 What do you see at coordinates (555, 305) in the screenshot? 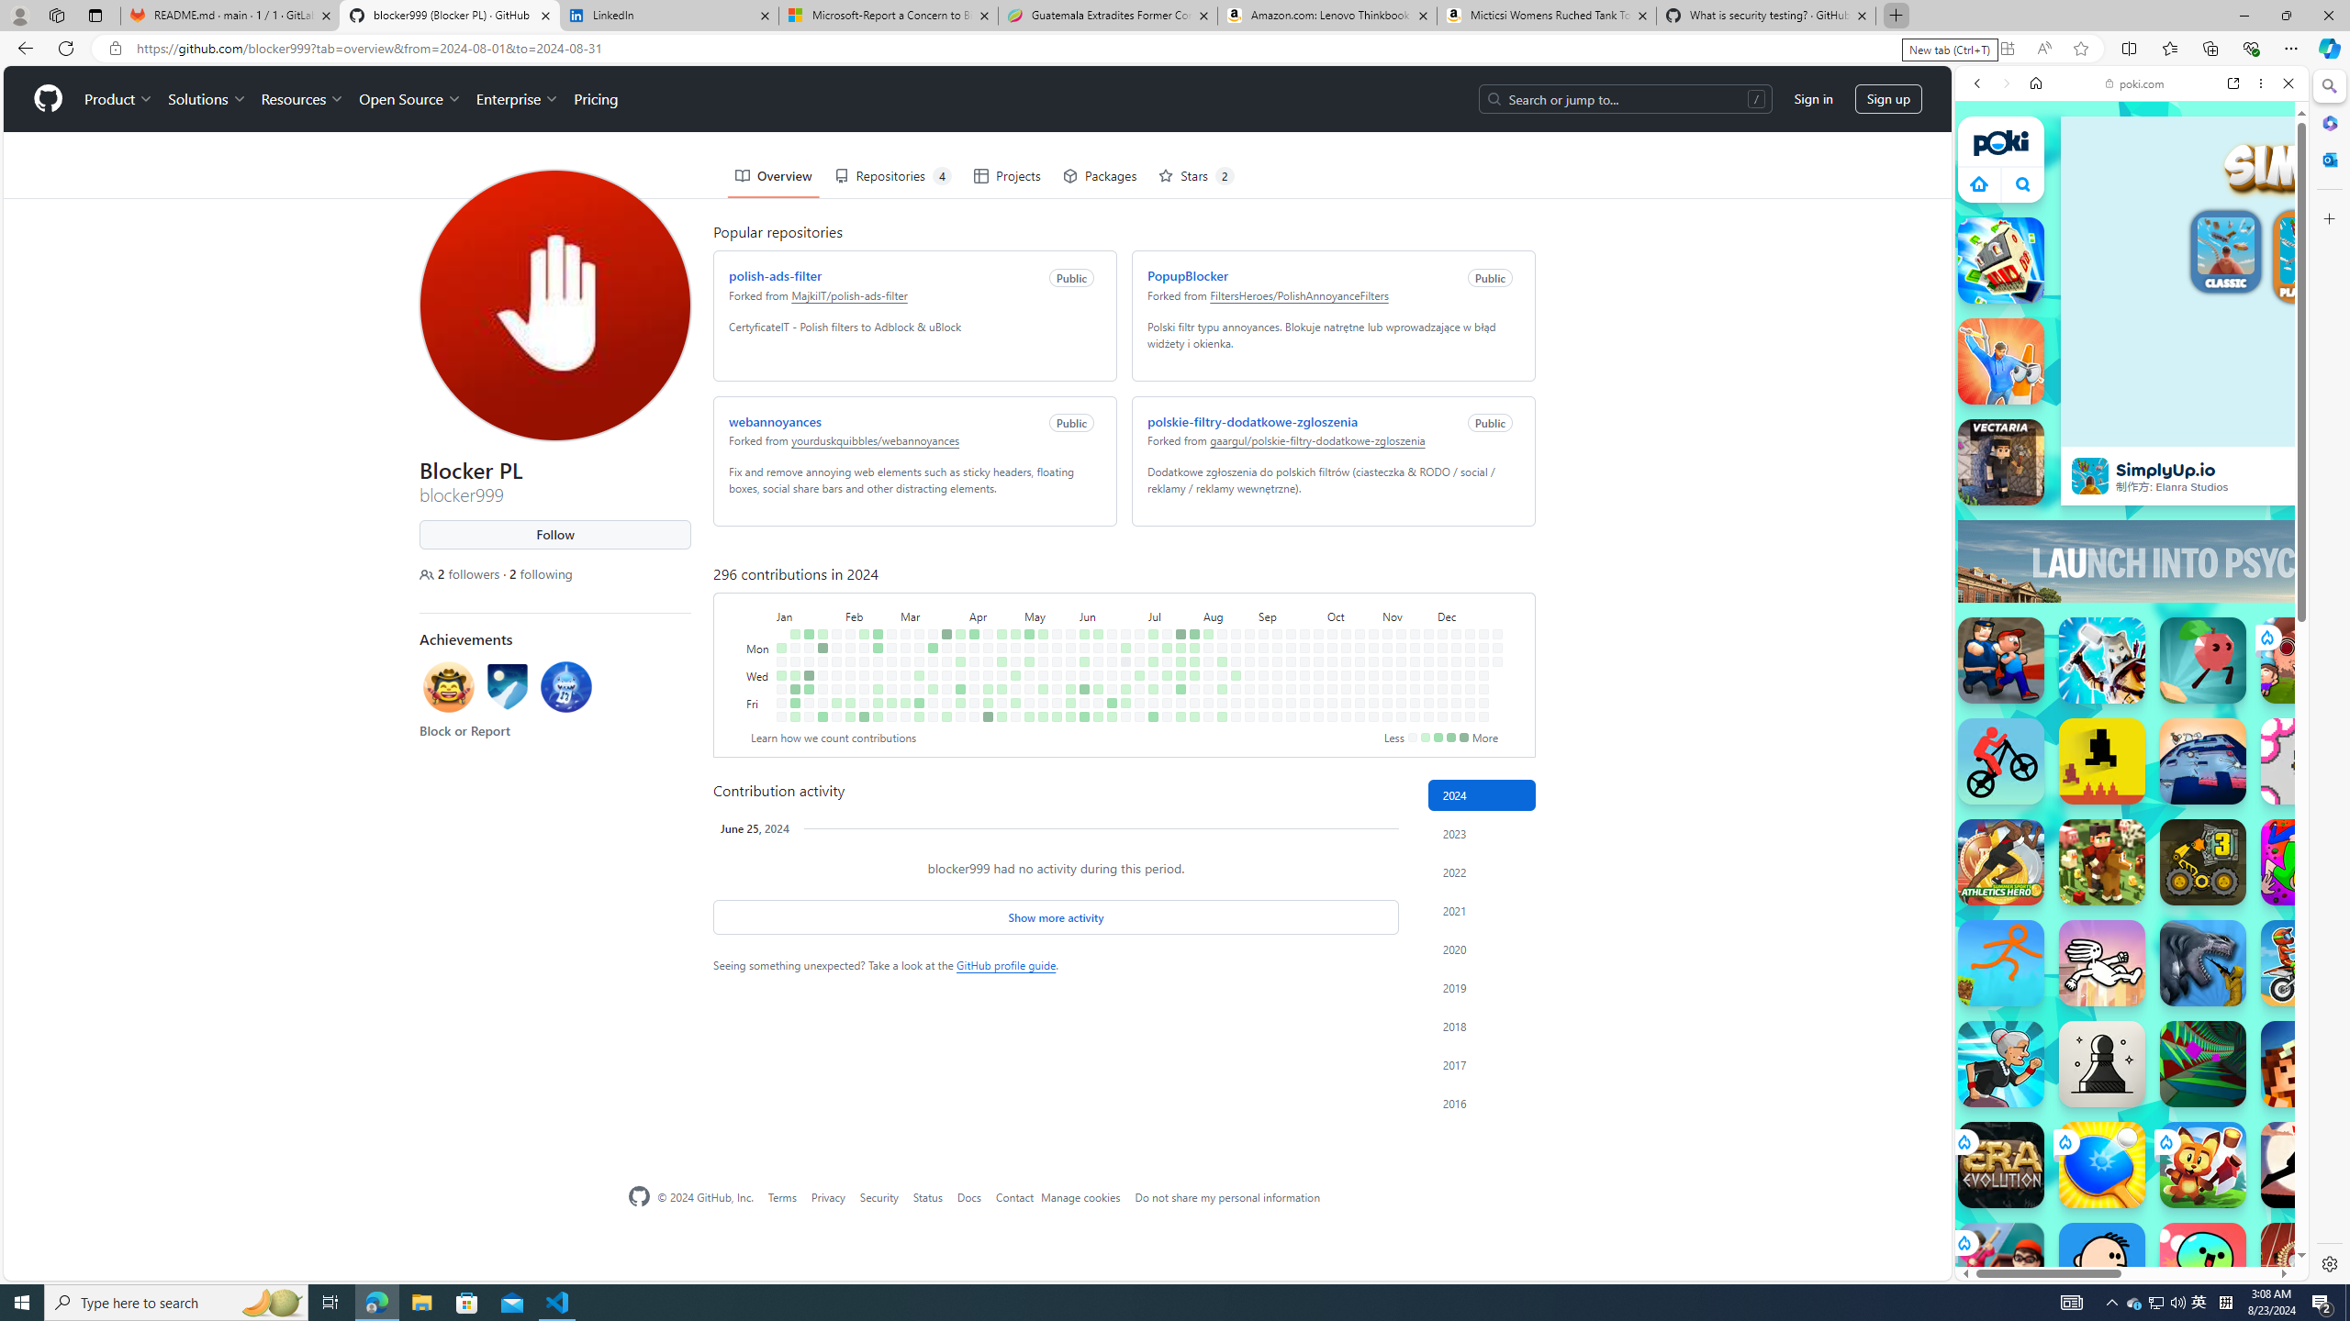
I see `View blocker999's full-sized avatar` at bounding box center [555, 305].